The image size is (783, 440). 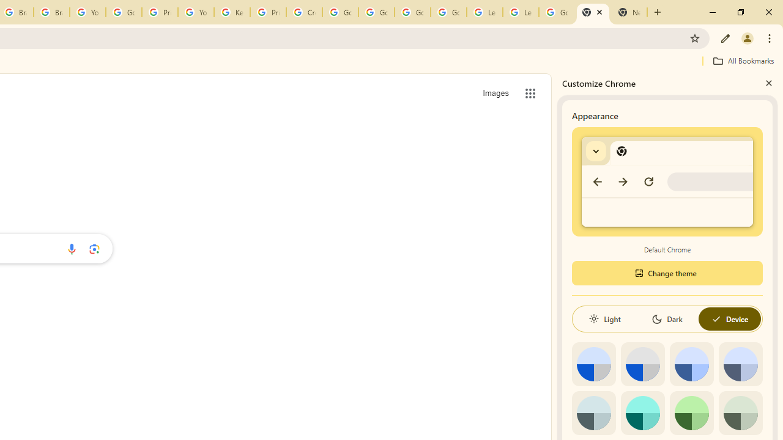 What do you see at coordinates (629, 12) in the screenshot?
I see `New Tab` at bounding box center [629, 12].